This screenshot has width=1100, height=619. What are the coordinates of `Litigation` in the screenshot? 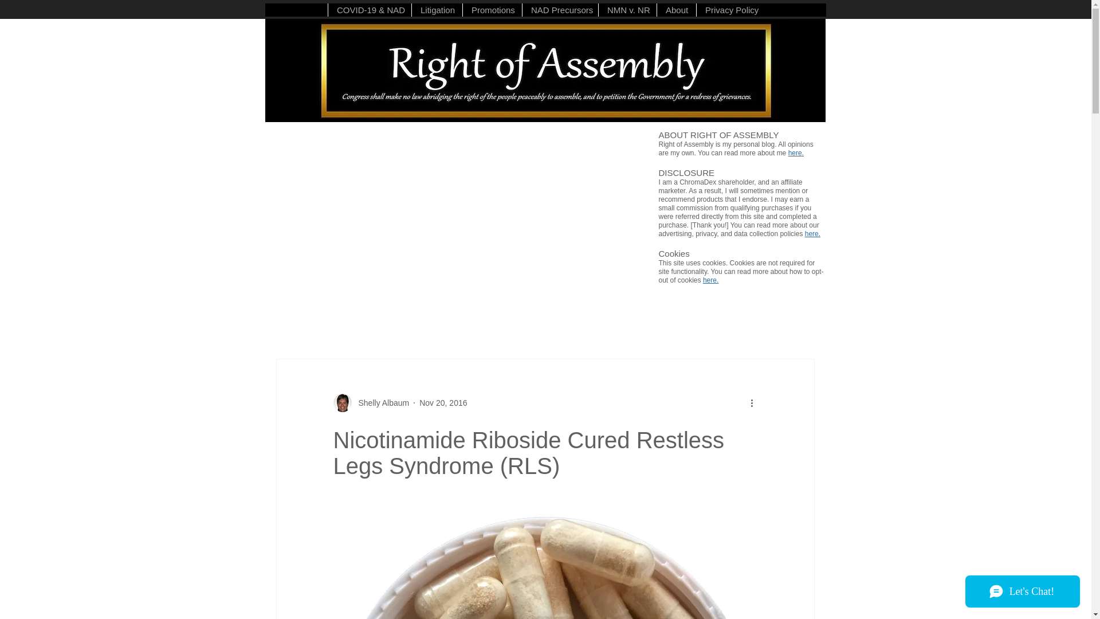 It's located at (437, 10).